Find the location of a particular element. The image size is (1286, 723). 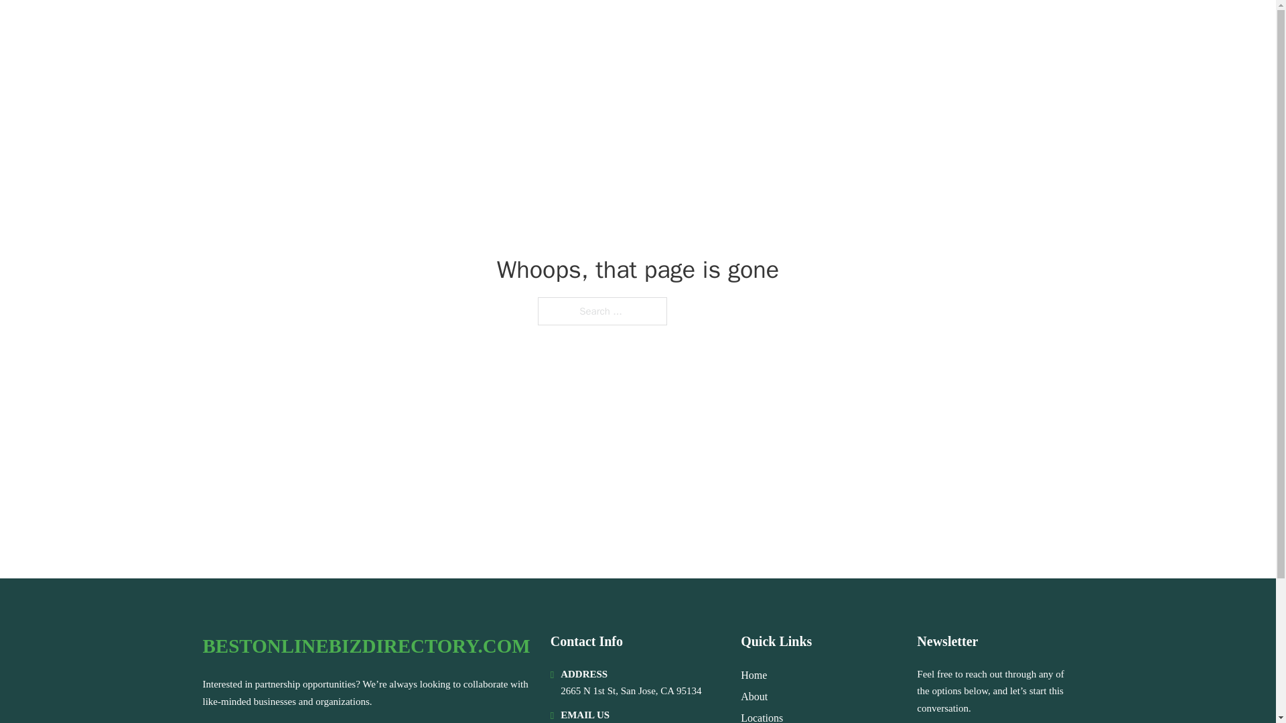

BESTONLINEBIZDIRECTORY.COM is located at coordinates (366, 646).